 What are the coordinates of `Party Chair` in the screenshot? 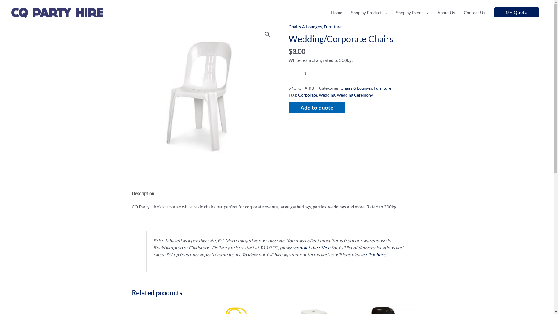 It's located at (204, 97).